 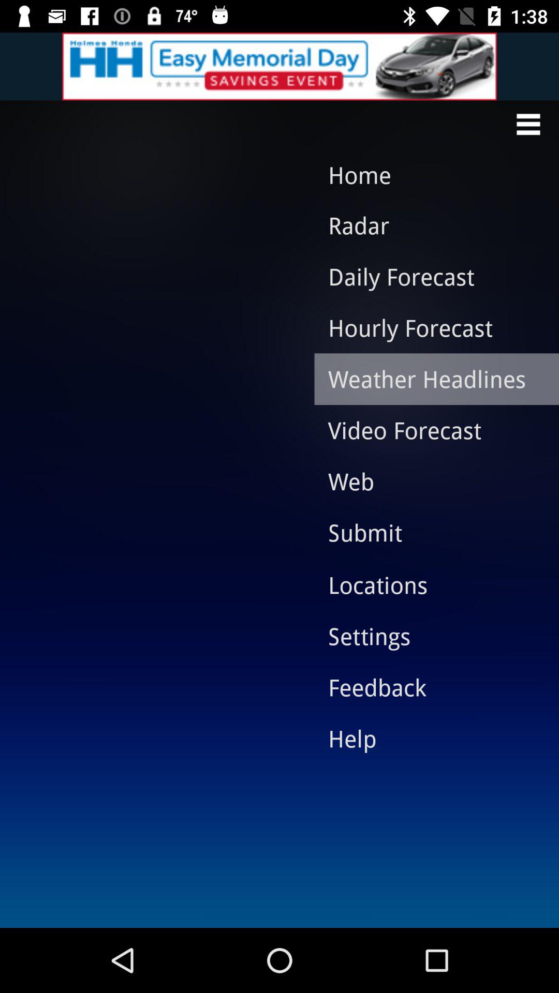 What do you see at coordinates (429, 379) in the screenshot?
I see `press the icon above the video forecast` at bounding box center [429, 379].